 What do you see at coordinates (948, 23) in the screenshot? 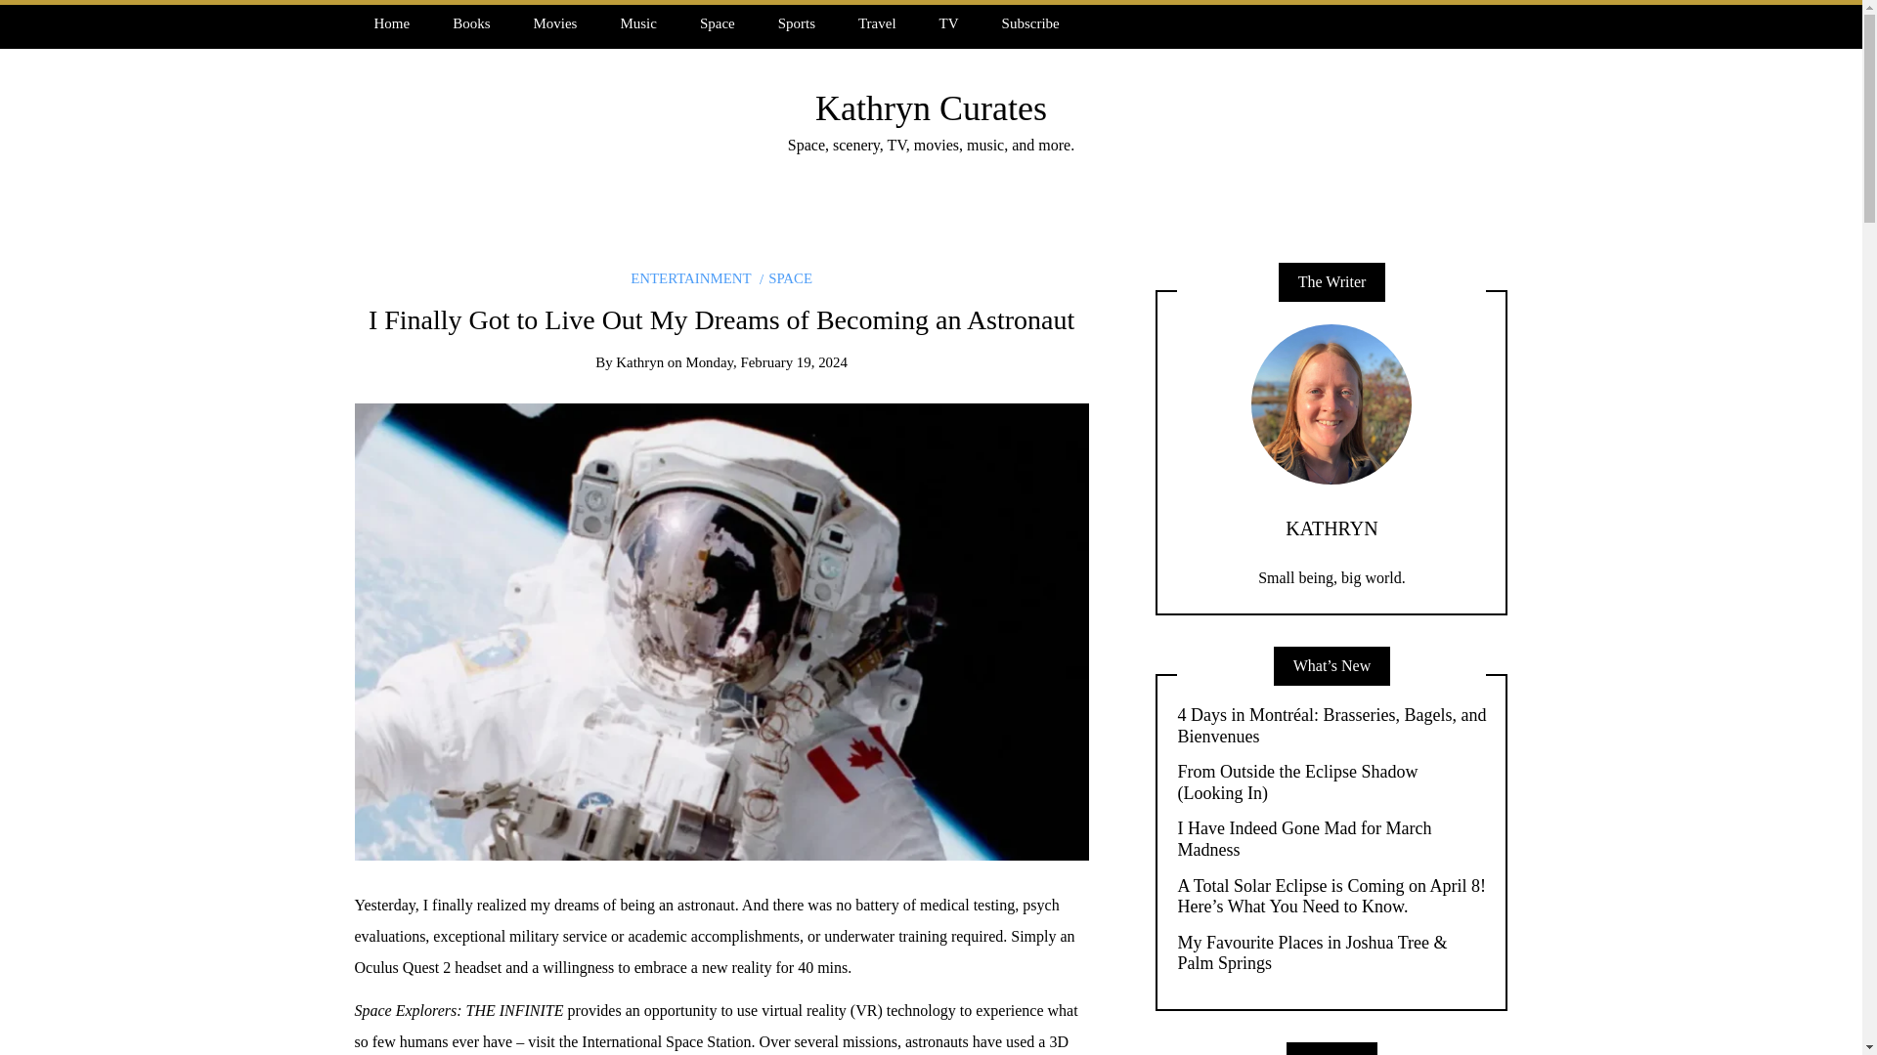
I see `TV` at bounding box center [948, 23].